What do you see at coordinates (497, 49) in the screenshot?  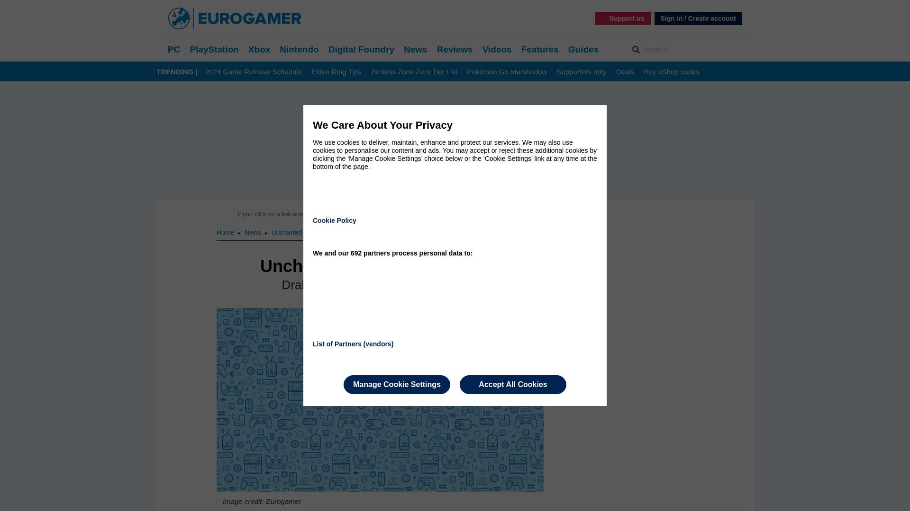 I see `Videos` at bounding box center [497, 49].